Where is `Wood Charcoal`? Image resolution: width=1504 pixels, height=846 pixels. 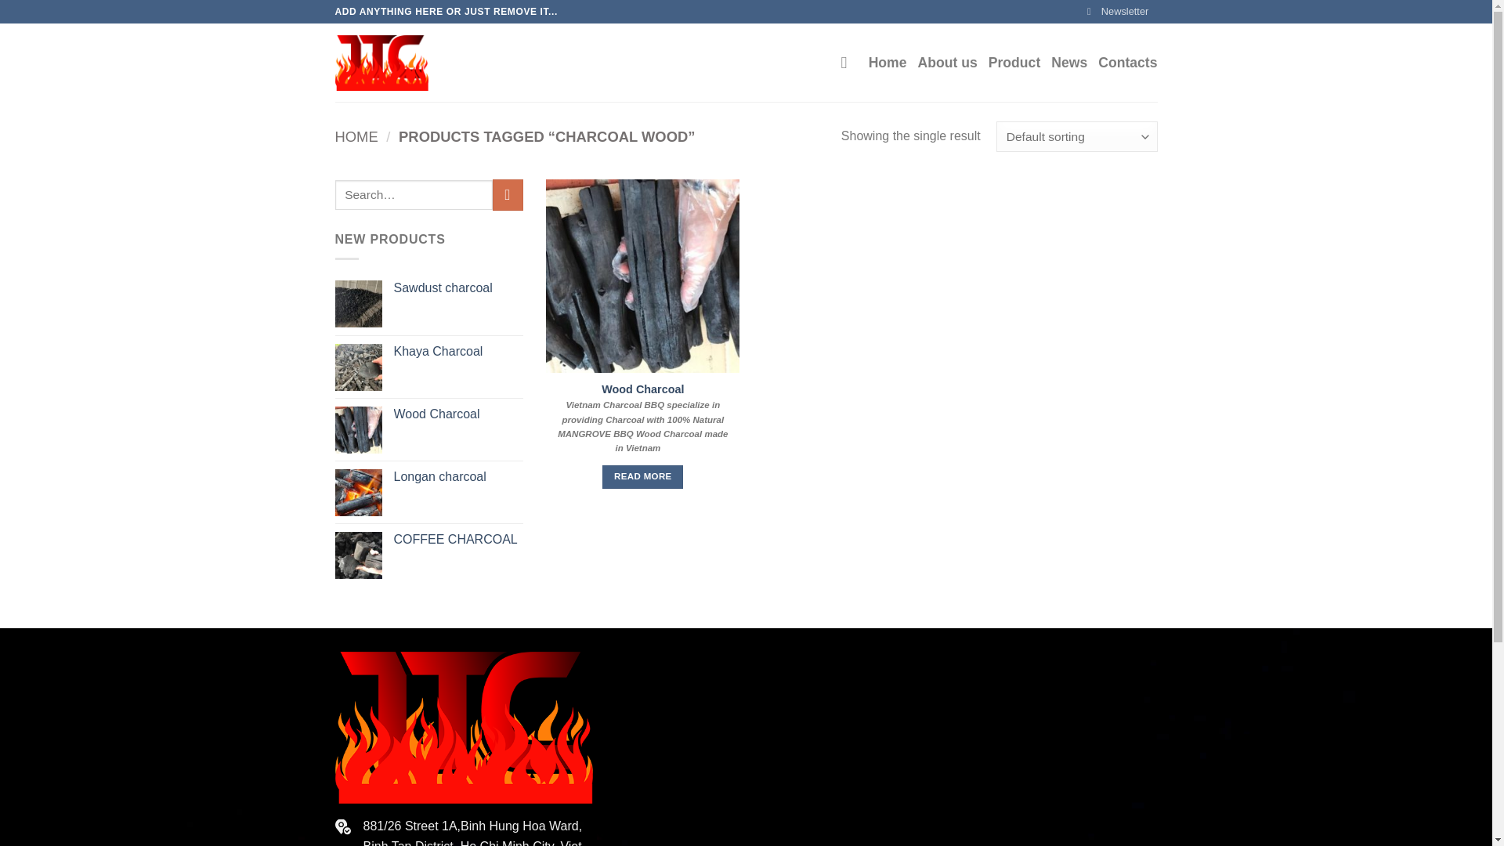
Wood Charcoal is located at coordinates (457, 415).